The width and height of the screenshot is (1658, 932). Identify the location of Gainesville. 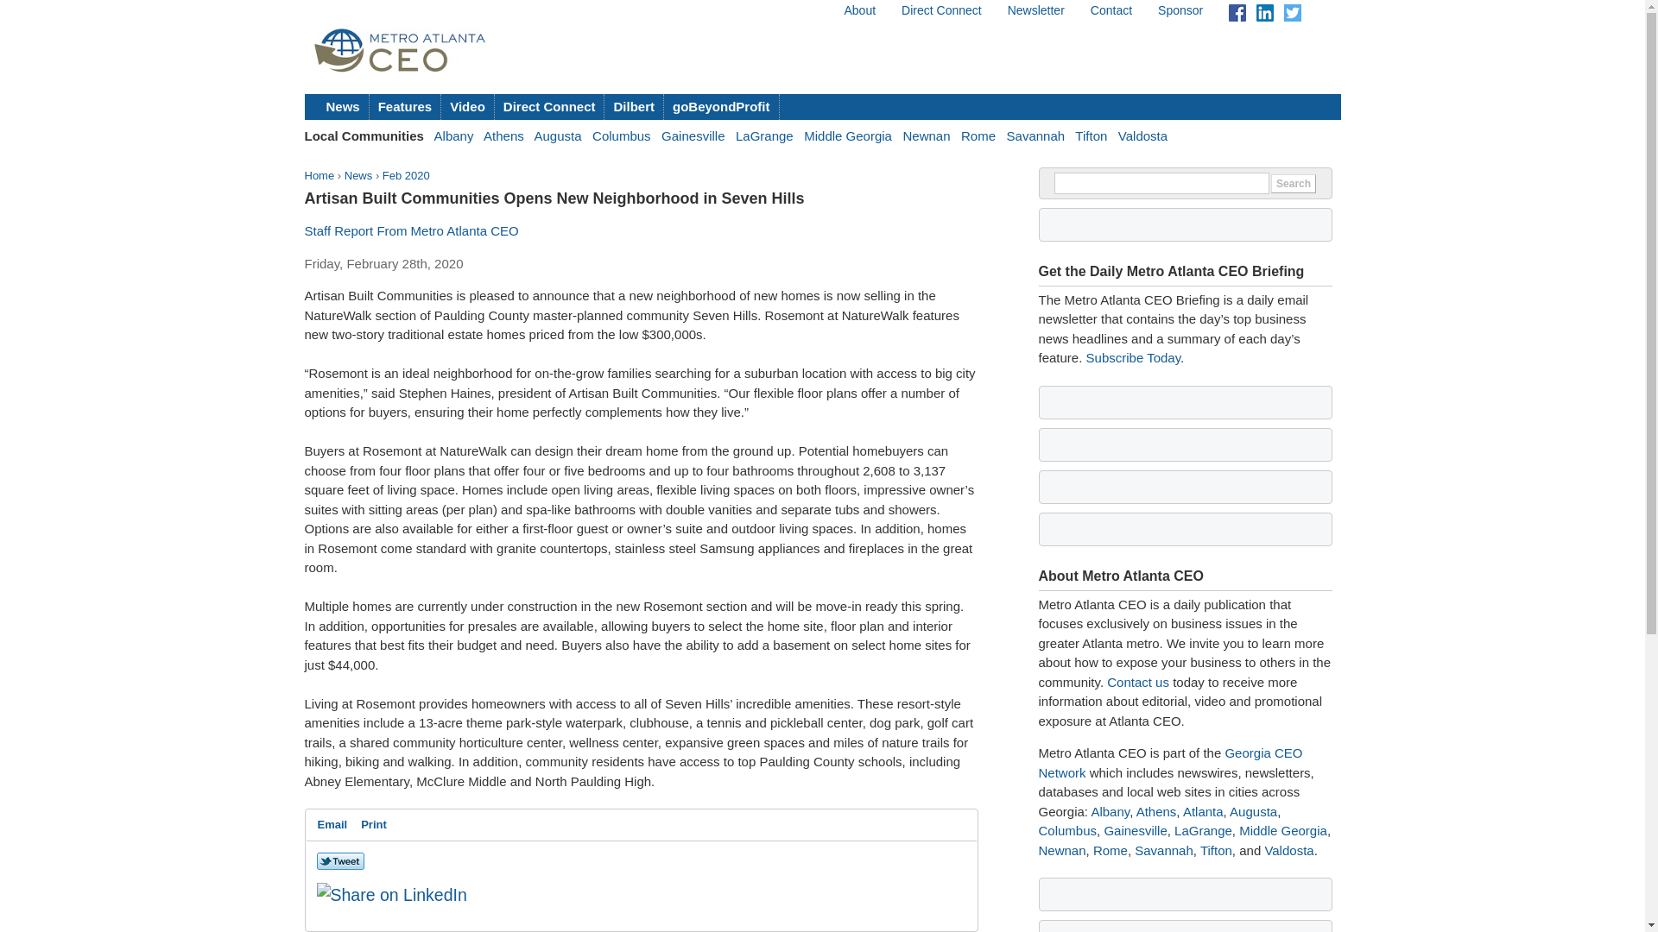
(693, 136).